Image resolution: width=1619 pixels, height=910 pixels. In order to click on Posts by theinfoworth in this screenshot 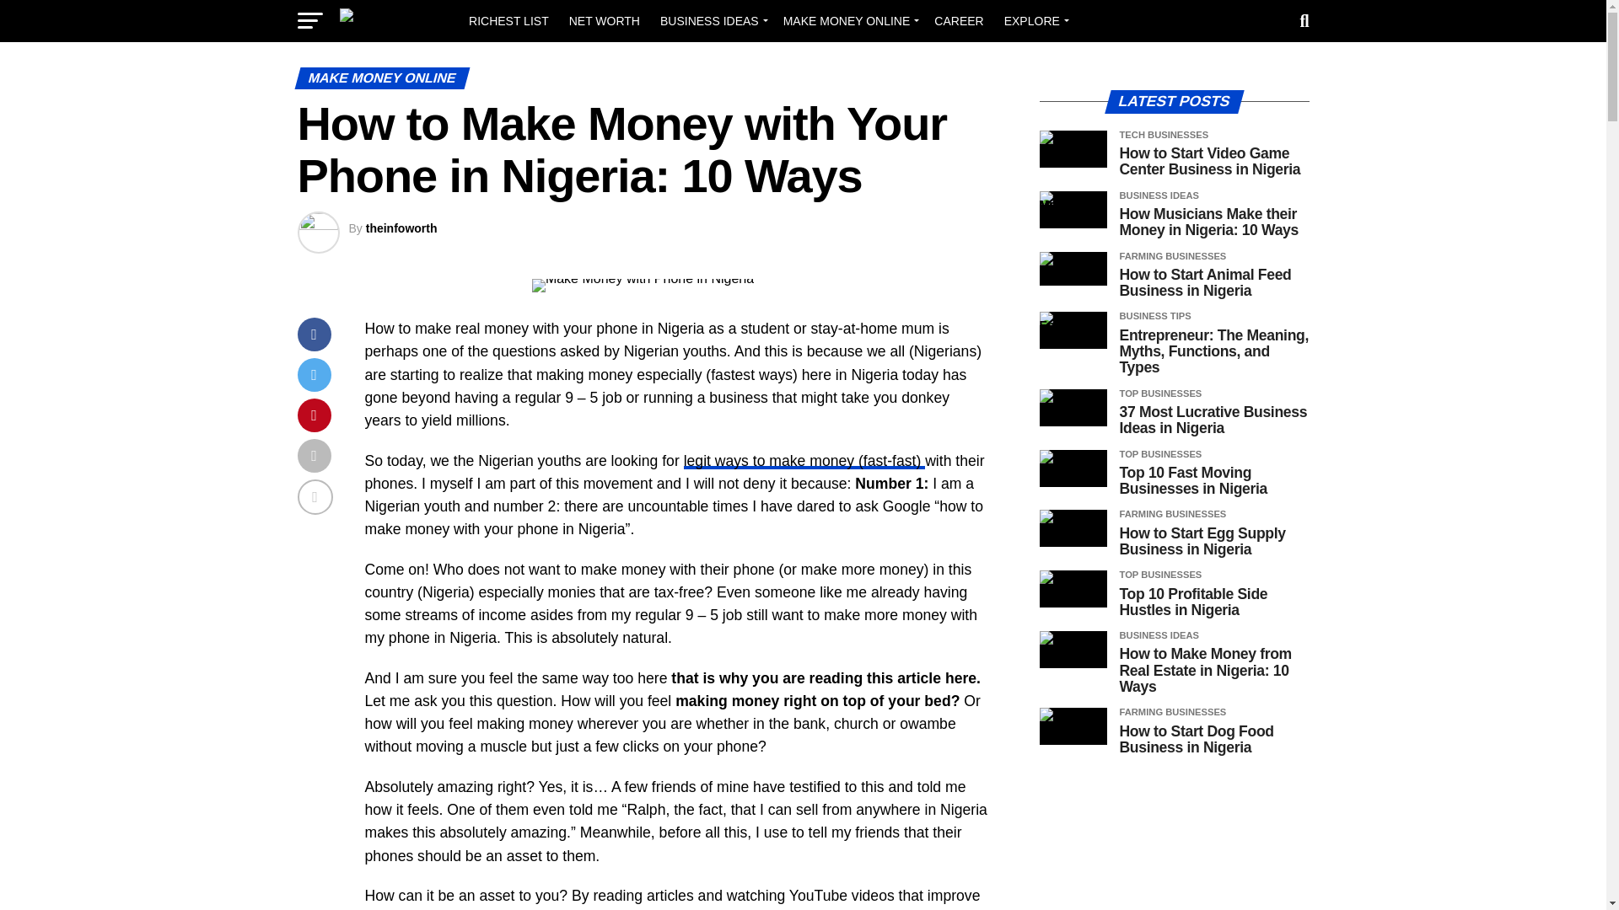, I will do `click(401, 227)`.